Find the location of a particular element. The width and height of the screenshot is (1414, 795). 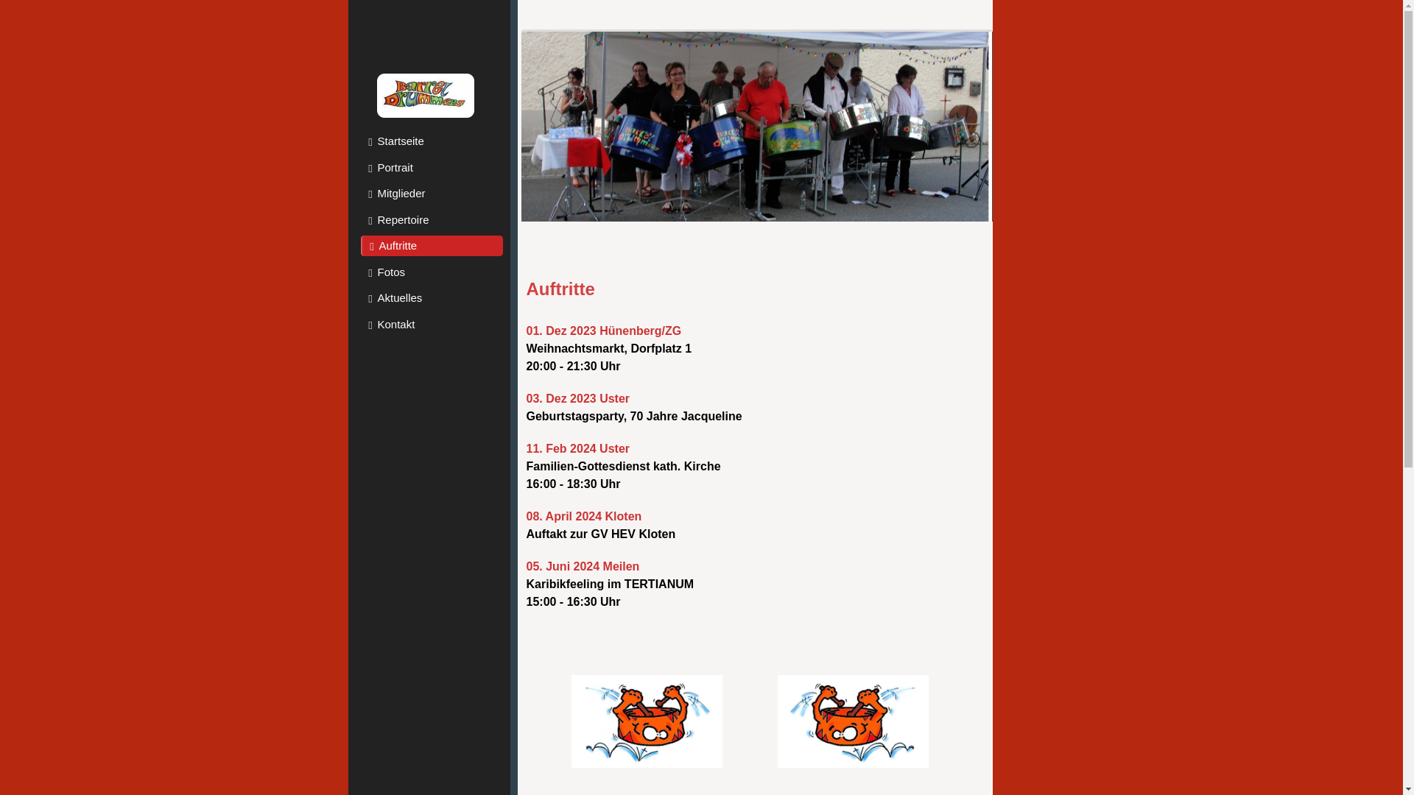

Startseite is located at coordinates (432, 141).